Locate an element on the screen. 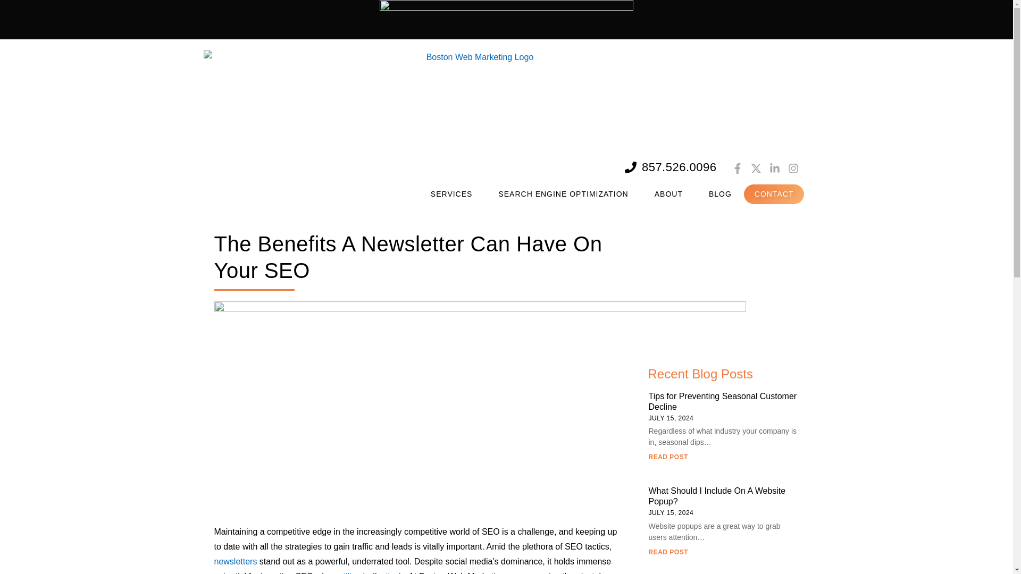 This screenshot has width=1021, height=574. Facebook-f is located at coordinates (737, 168).